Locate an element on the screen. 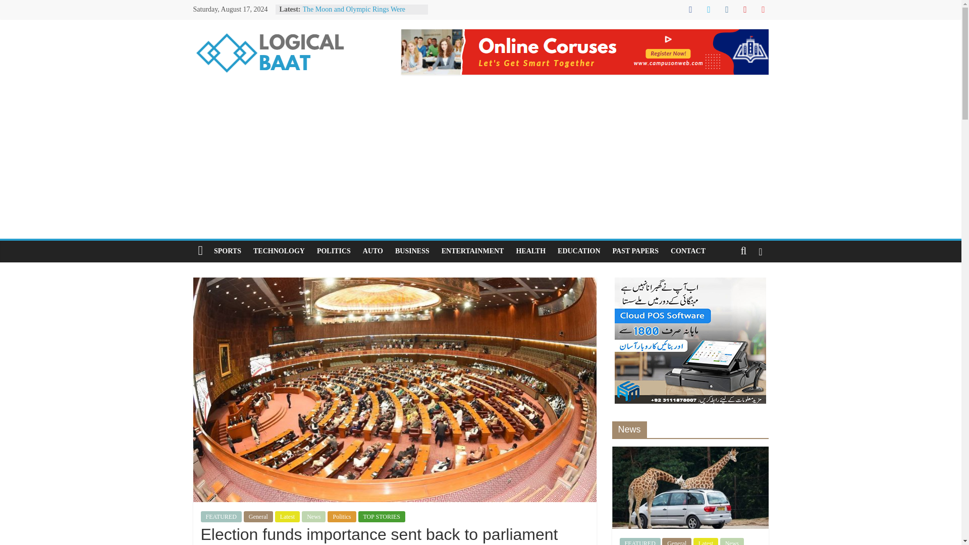 The image size is (969, 545). BUSINESS is located at coordinates (412, 251).